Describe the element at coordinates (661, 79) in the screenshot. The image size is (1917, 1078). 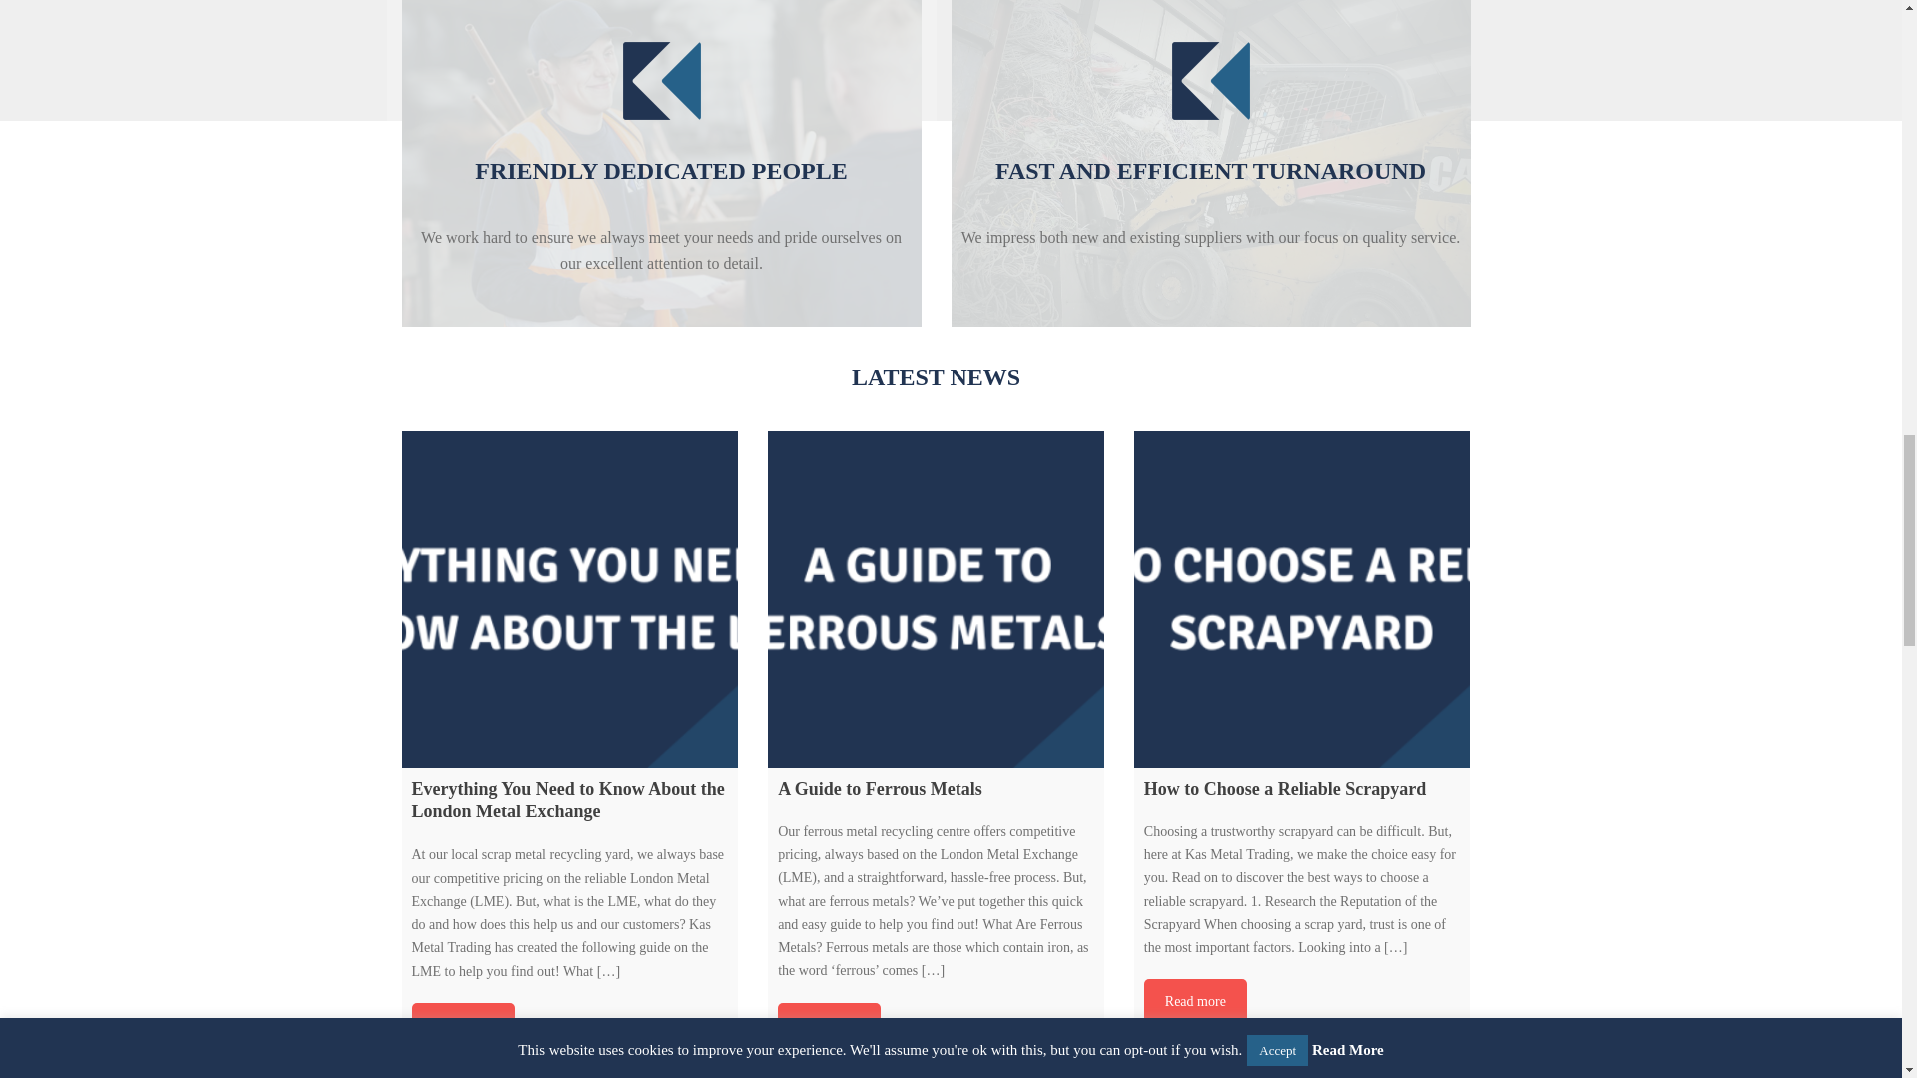
I see `favicon` at that location.